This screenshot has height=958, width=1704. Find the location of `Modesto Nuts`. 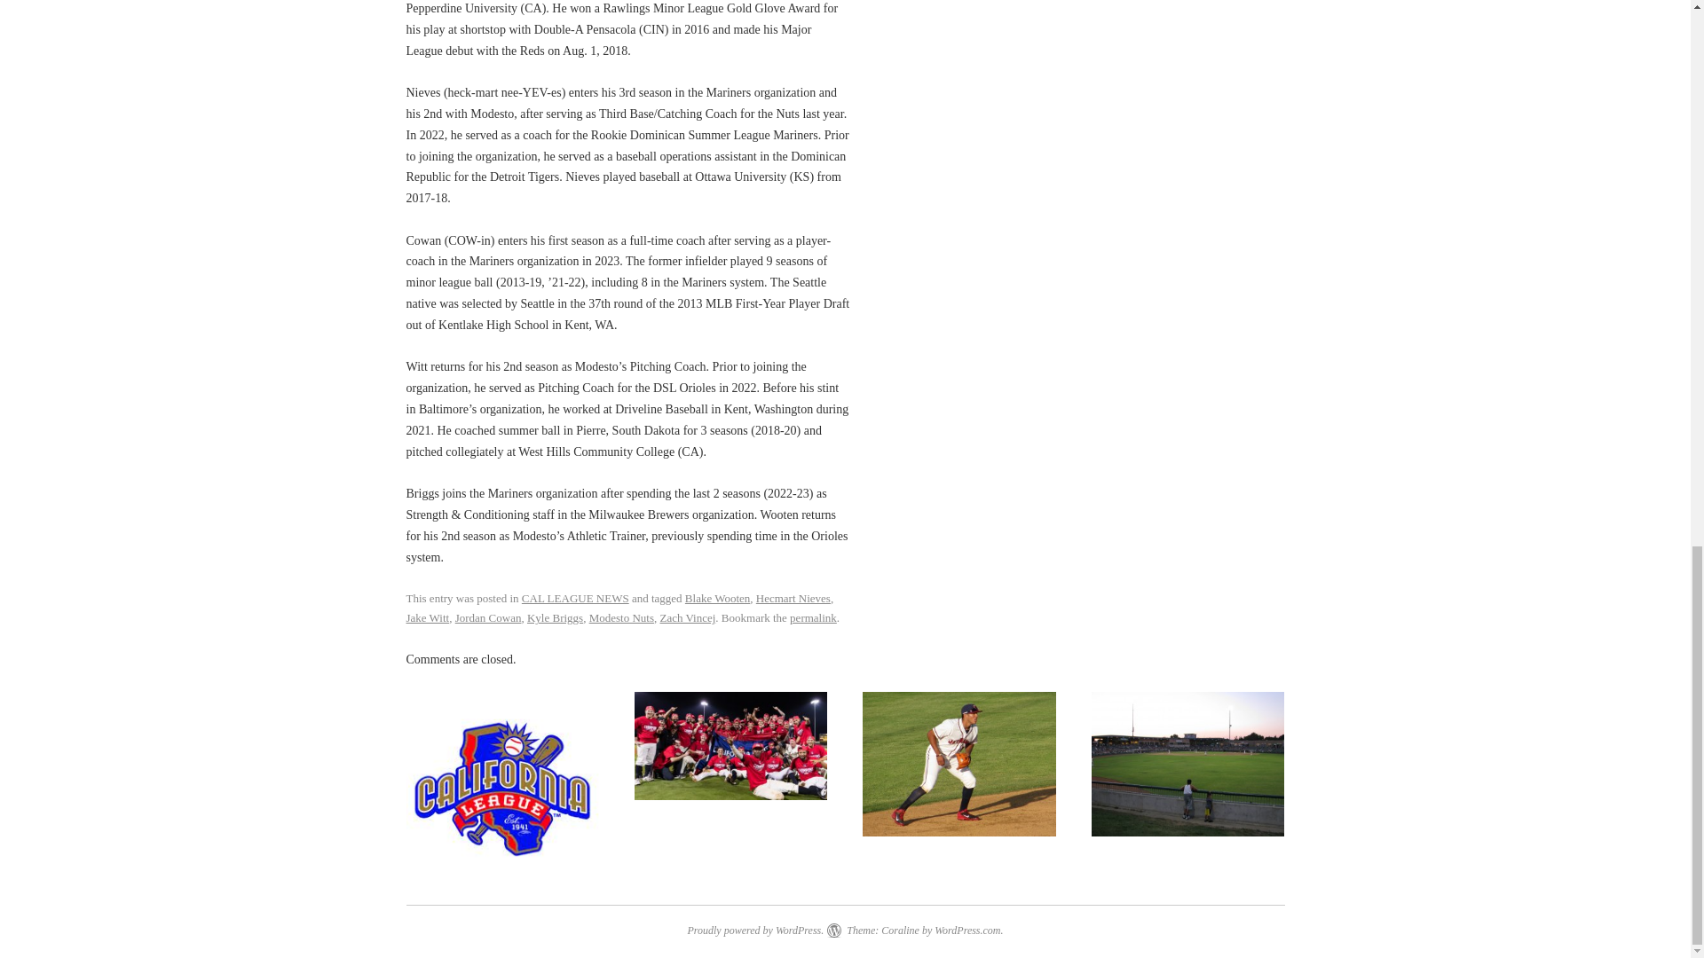

Modesto Nuts is located at coordinates (621, 617).